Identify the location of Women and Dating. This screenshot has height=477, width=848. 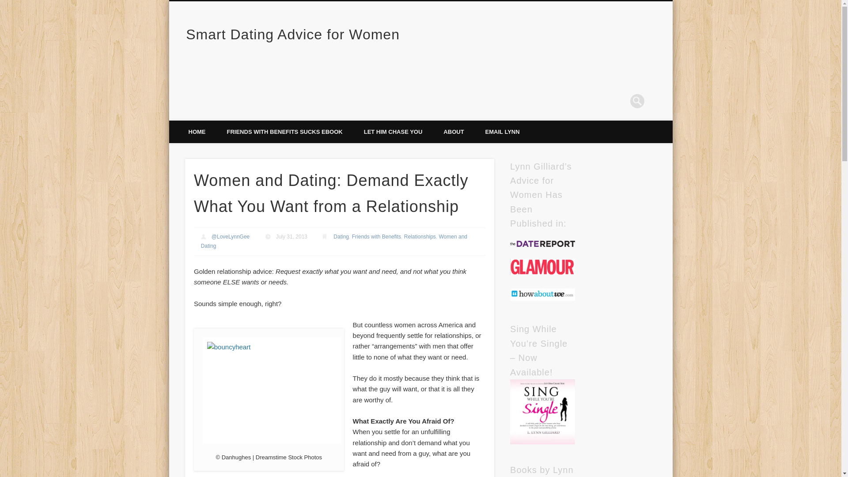
(334, 241).